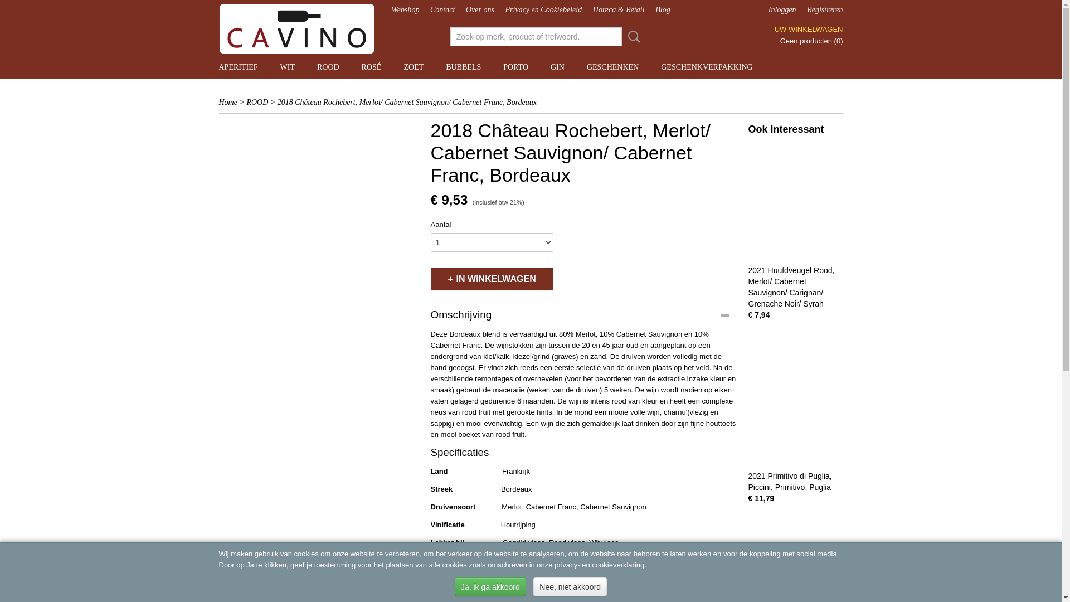 Image resolution: width=1070 pixels, height=602 pixels. What do you see at coordinates (238, 67) in the screenshot?
I see `APERITIEF` at bounding box center [238, 67].